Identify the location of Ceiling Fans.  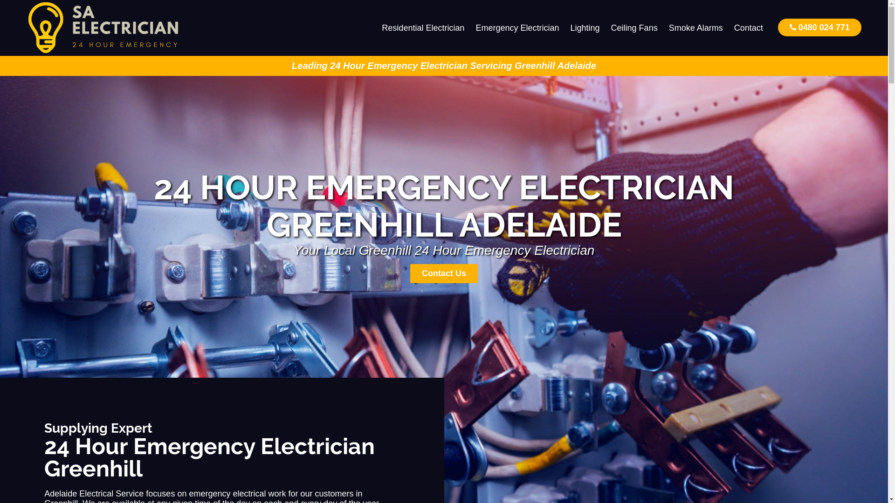
(634, 28).